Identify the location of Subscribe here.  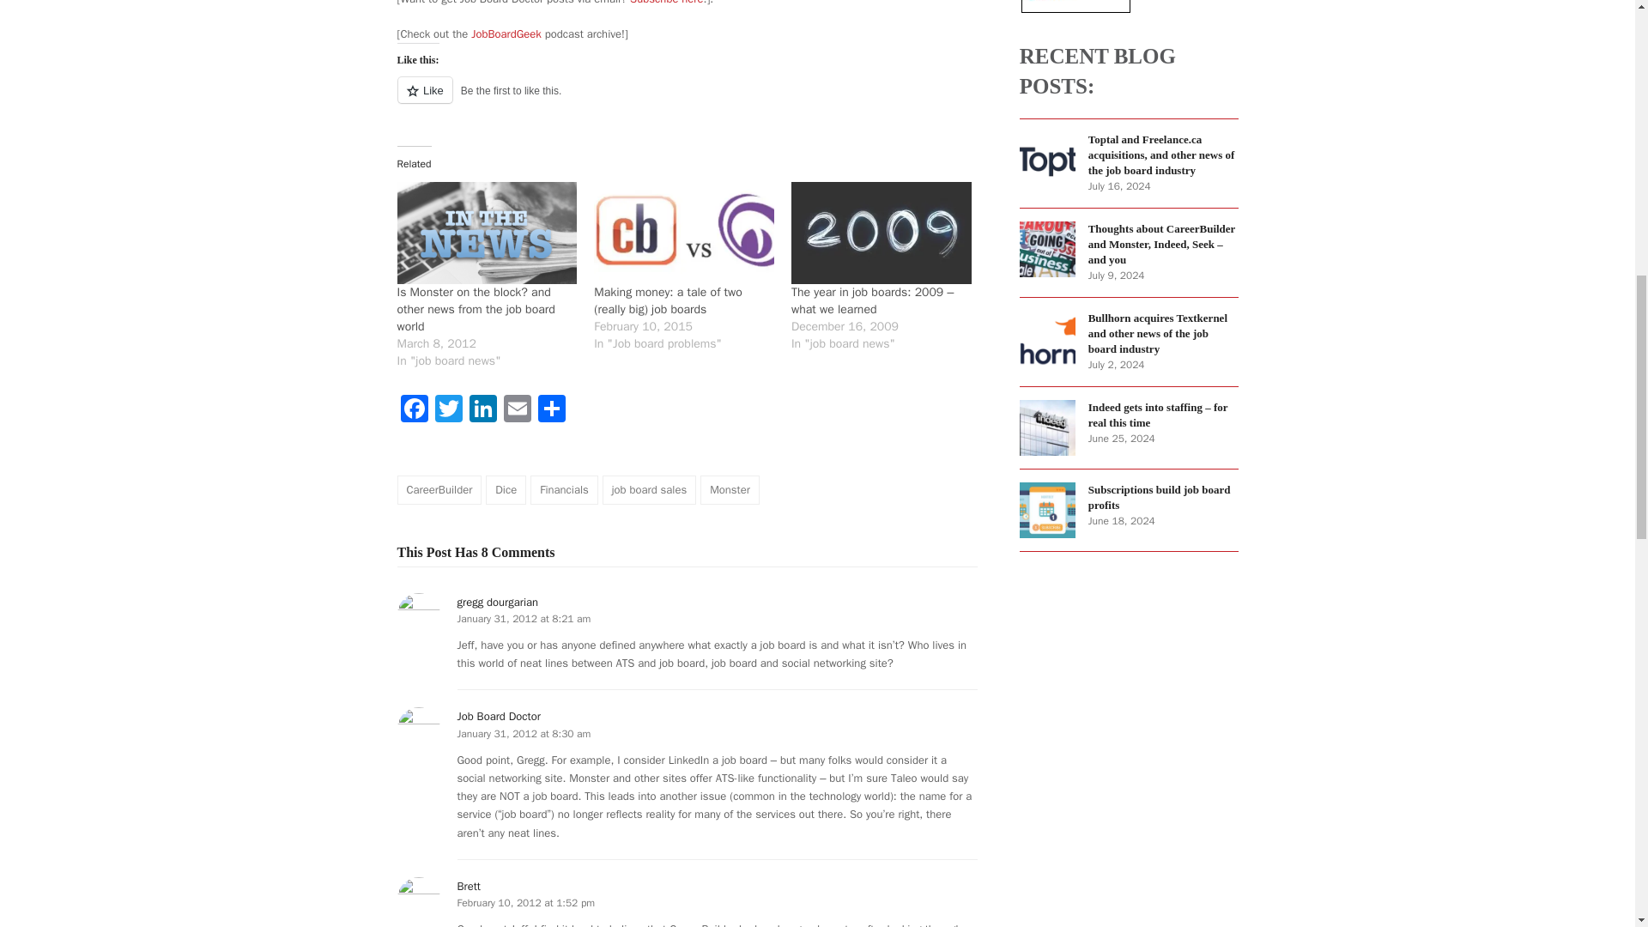
(666, 3).